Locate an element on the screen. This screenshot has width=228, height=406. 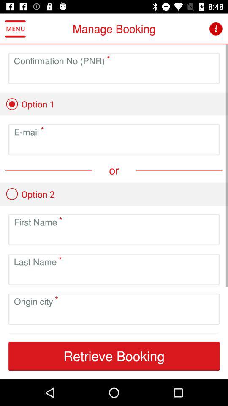
put email address is located at coordinates (114, 146).